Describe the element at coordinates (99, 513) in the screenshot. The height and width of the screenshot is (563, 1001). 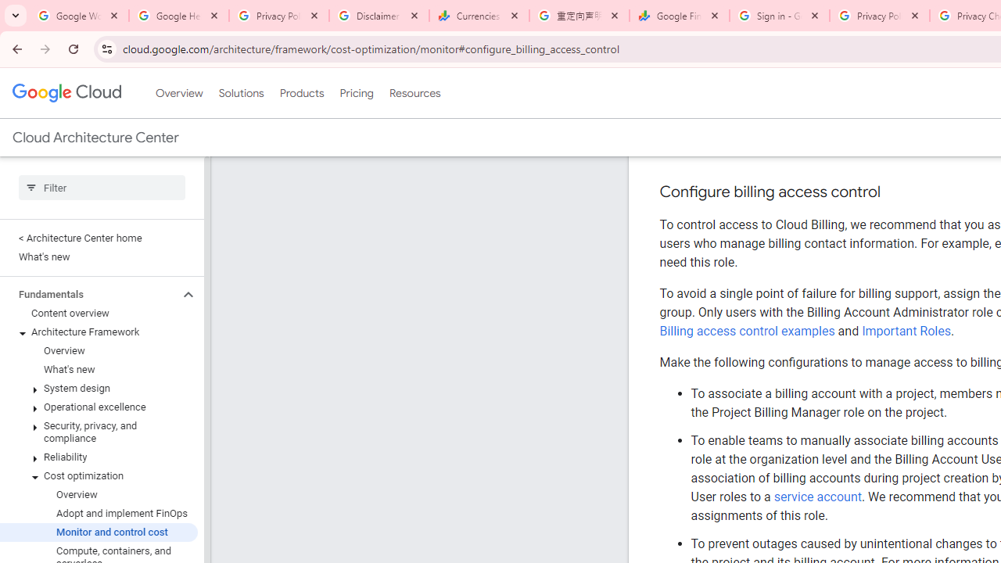
I see `Adopt and implement FinOps` at that location.